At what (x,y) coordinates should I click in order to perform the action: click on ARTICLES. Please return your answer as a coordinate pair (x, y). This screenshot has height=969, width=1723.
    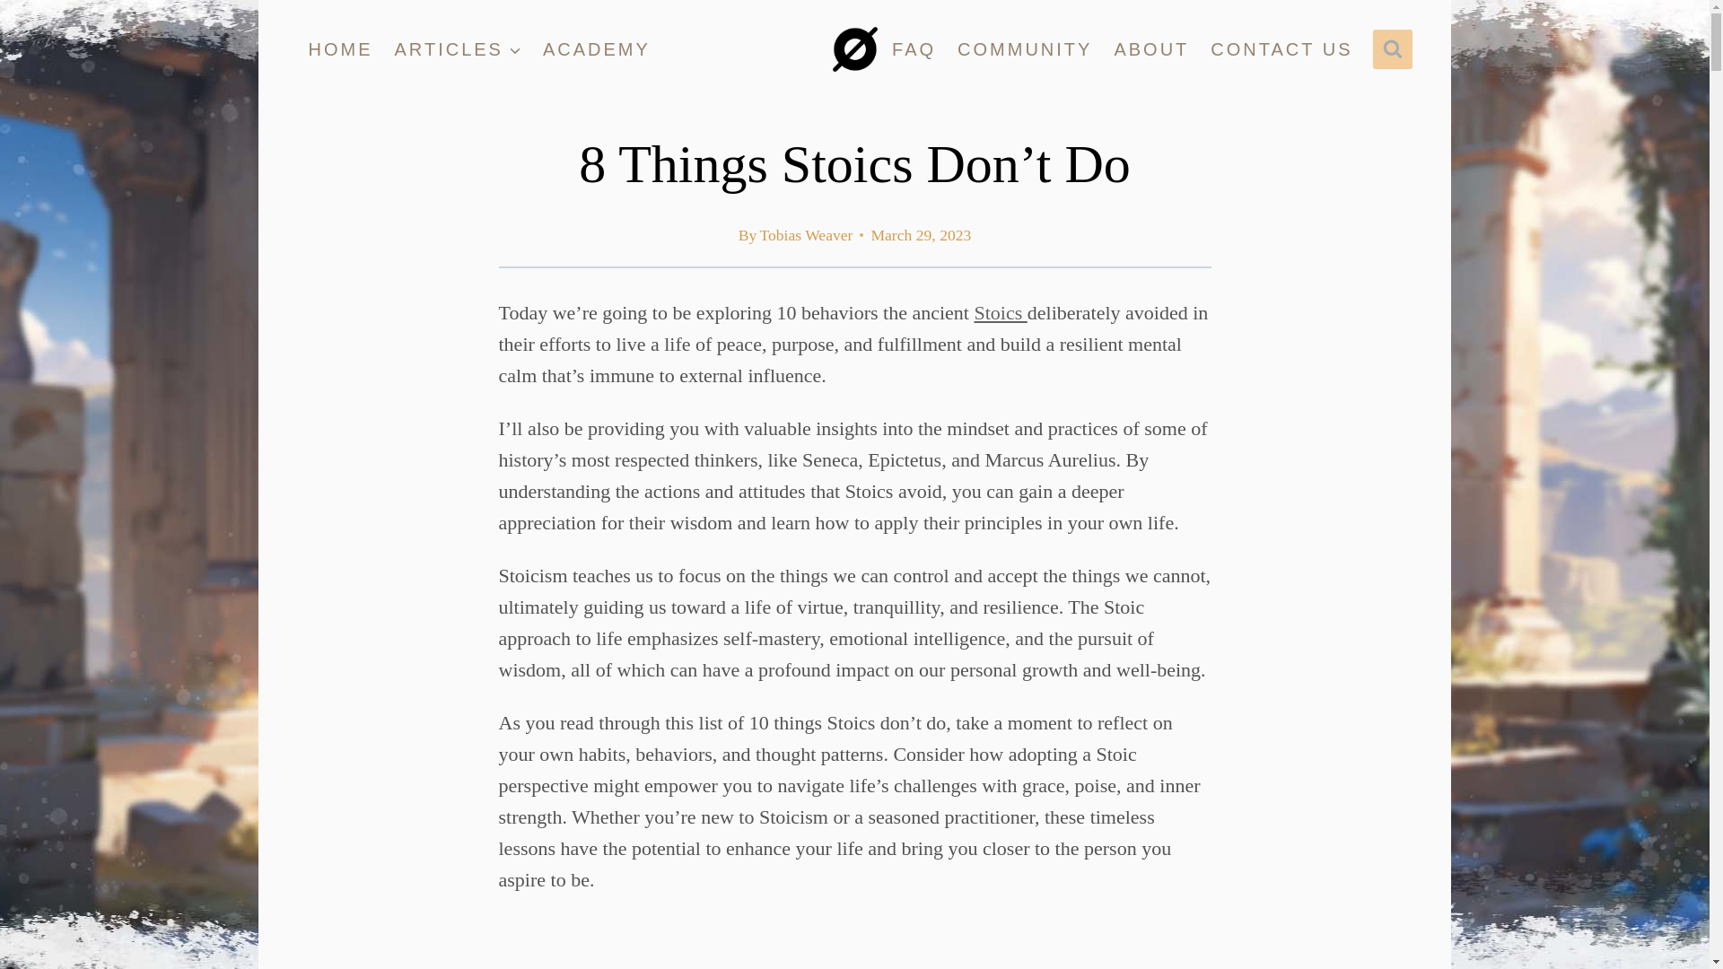
    Looking at the image, I should click on (458, 49).